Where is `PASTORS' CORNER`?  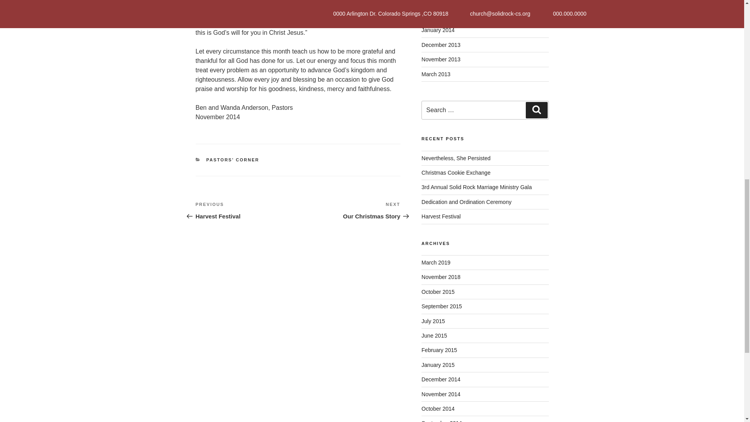 PASTORS' CORNER is located at coordinates (438, 30).